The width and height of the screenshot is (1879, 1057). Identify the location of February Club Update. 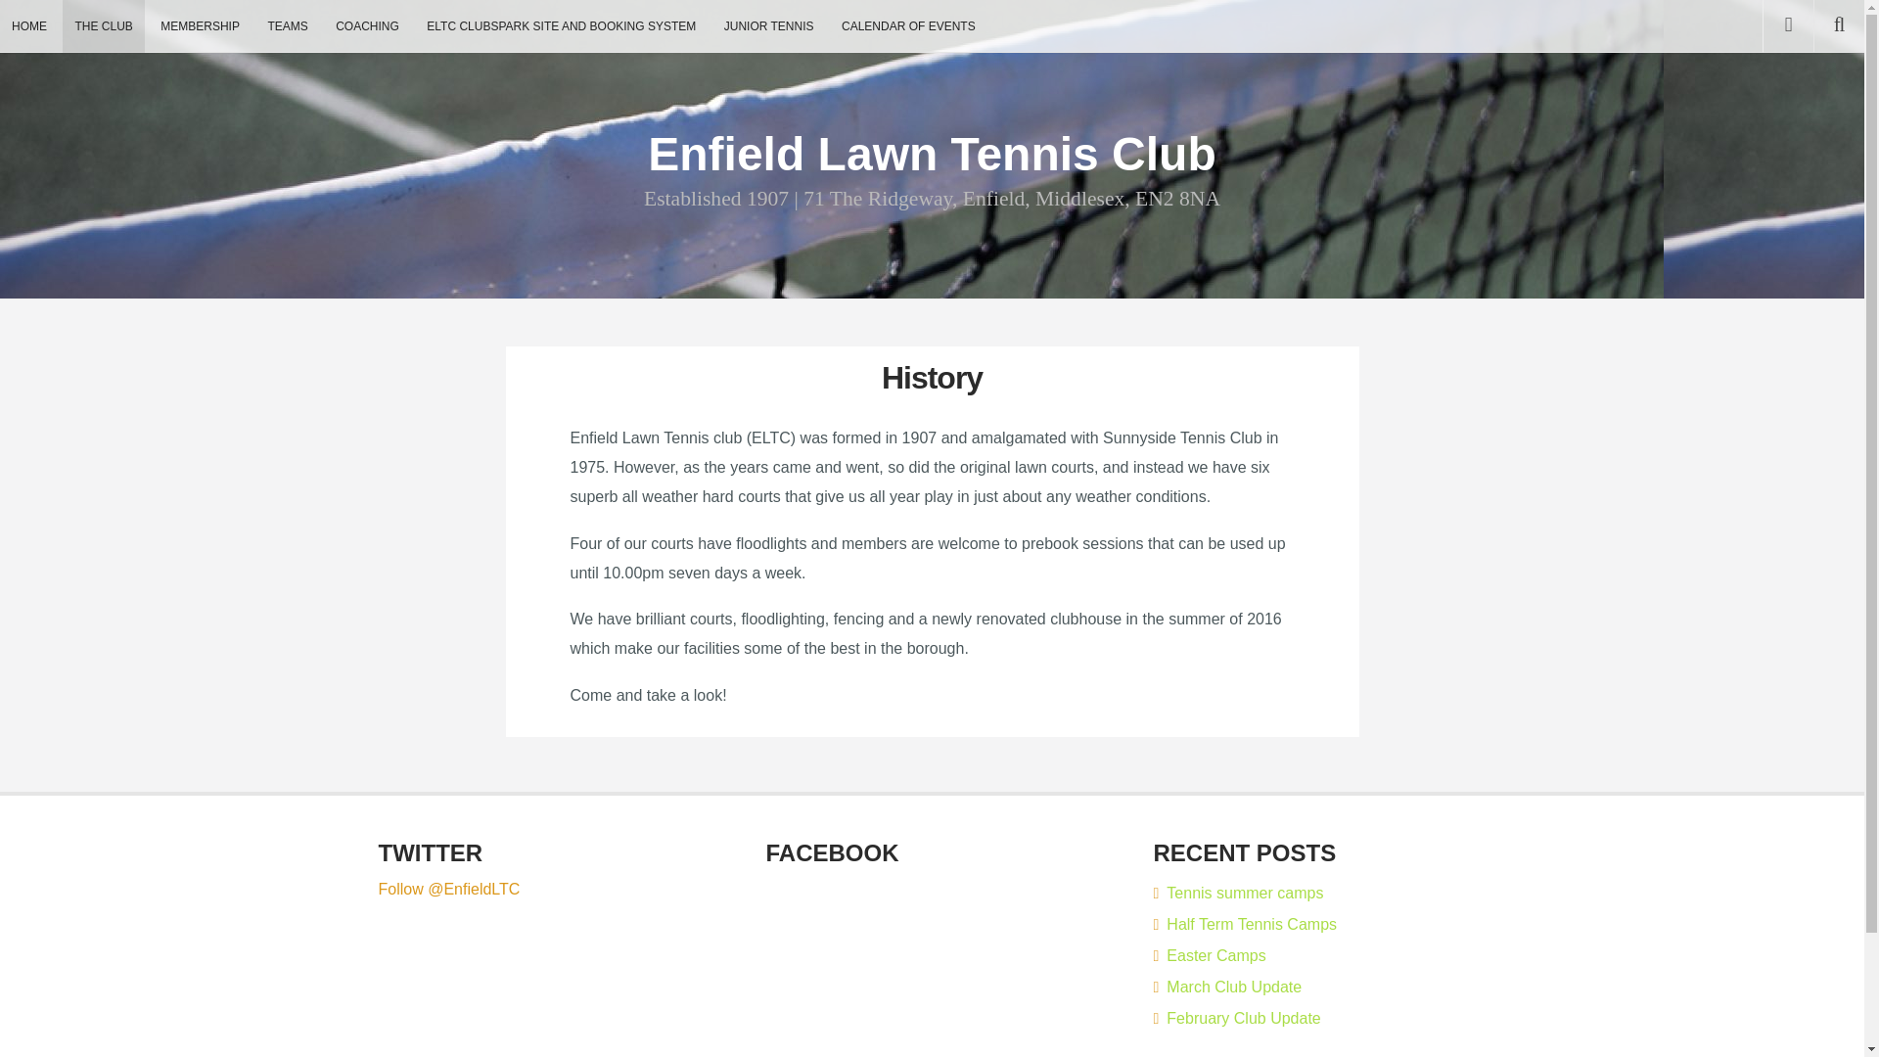
(1237, 1018).